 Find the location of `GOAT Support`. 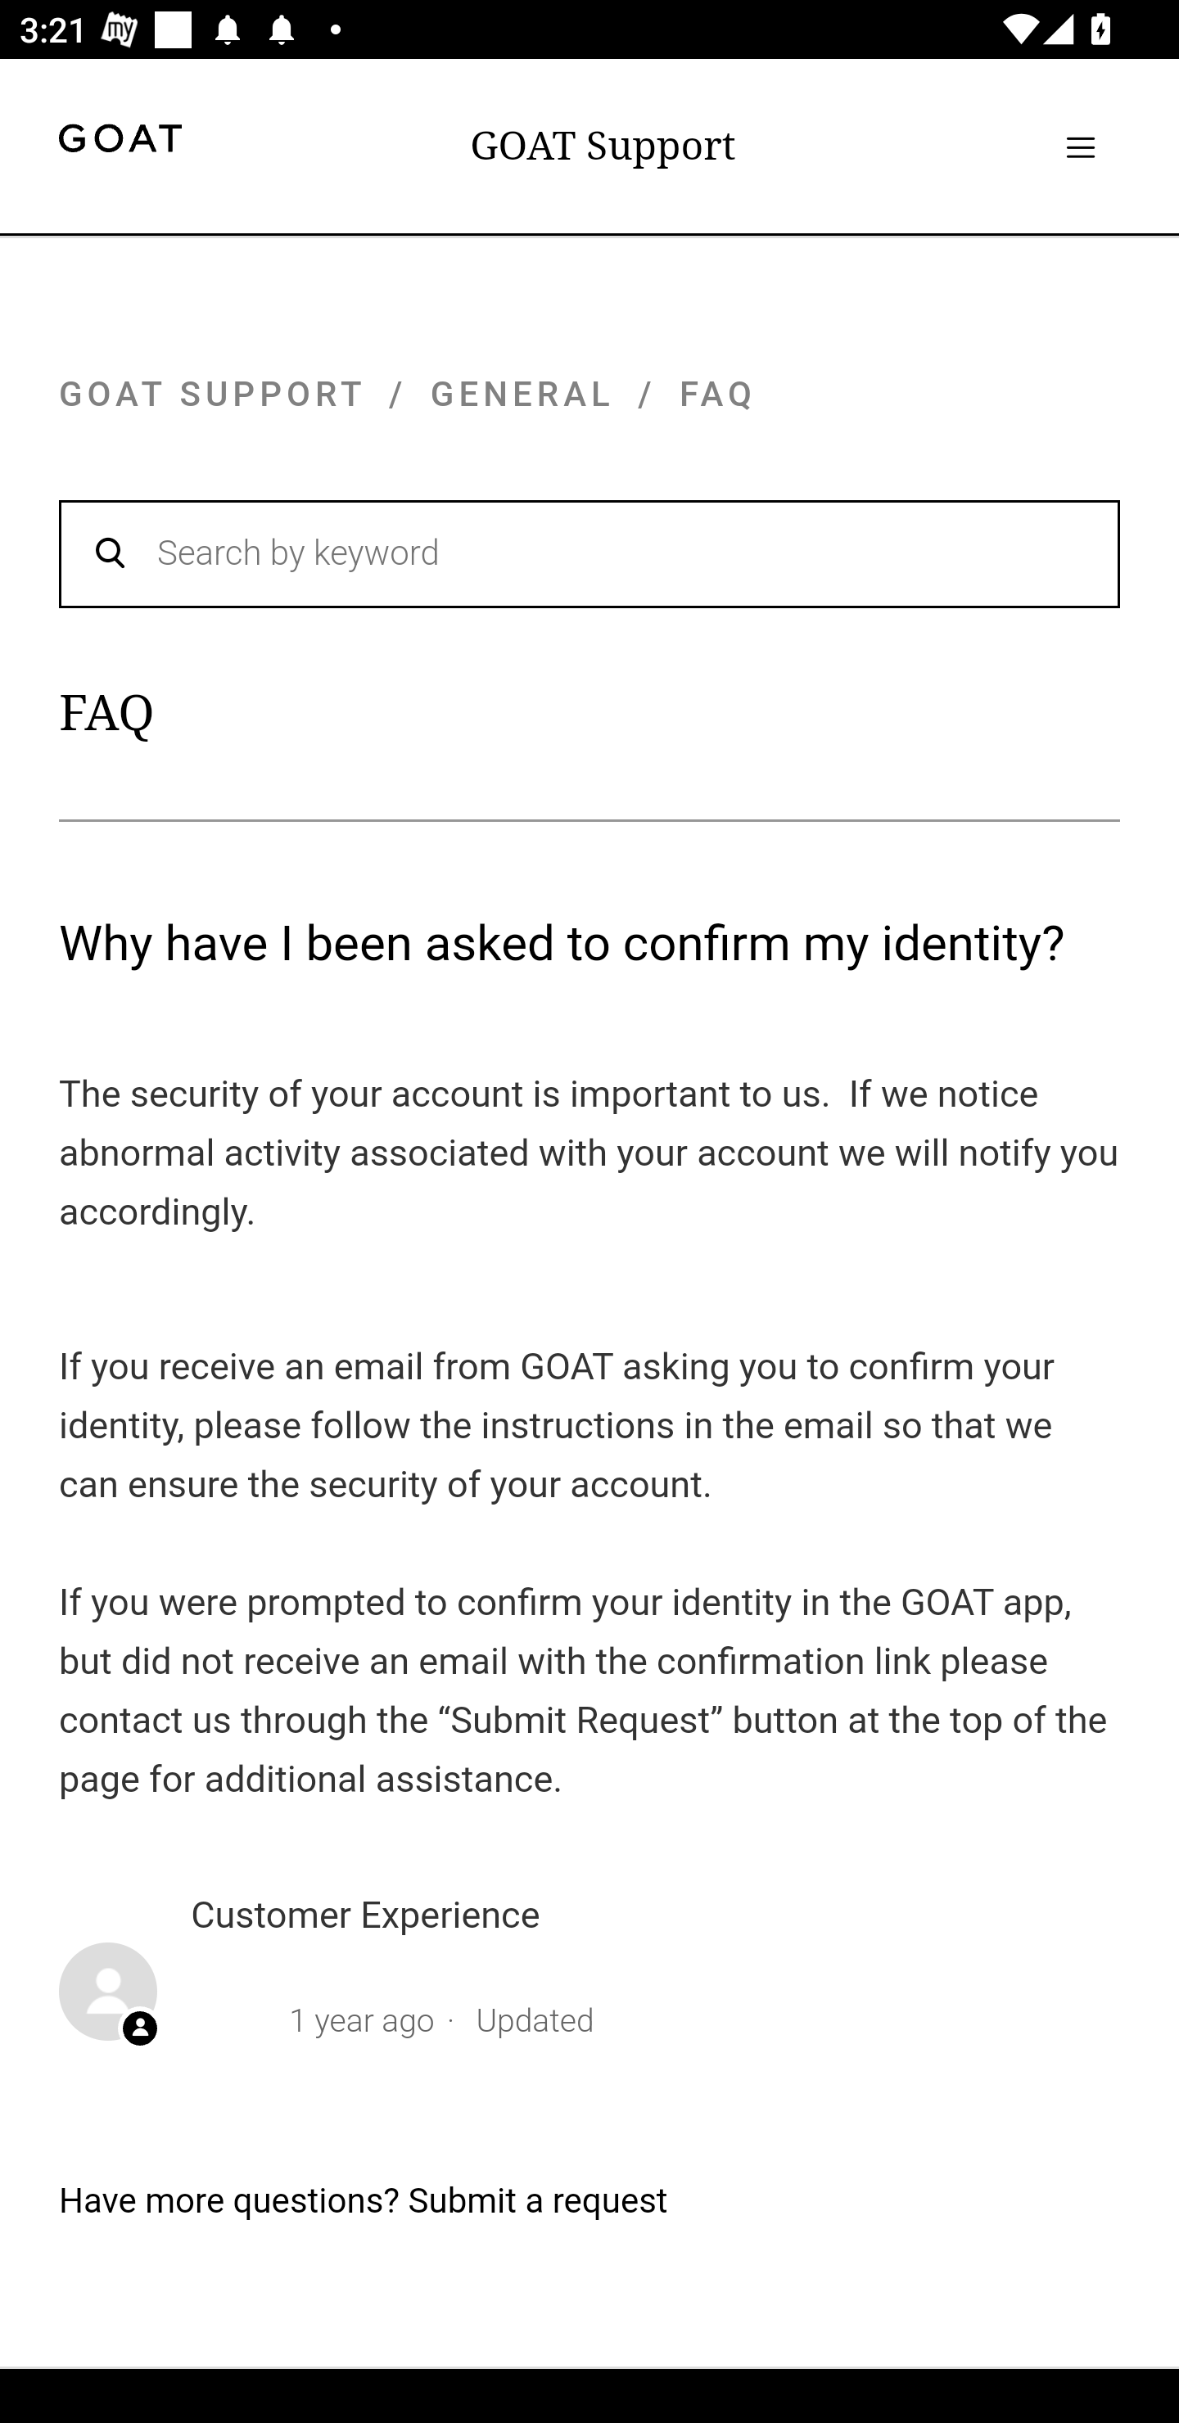

GOAT Support is located at coordinates (603, 146).